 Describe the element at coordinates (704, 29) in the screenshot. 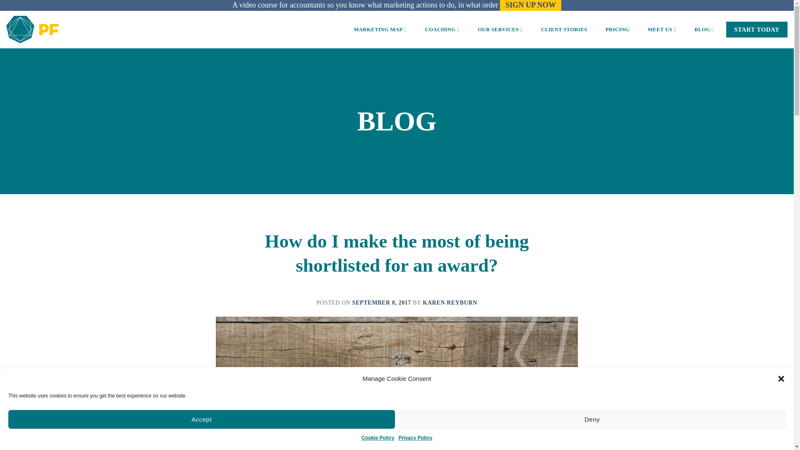

I see `BLOG` at that location.